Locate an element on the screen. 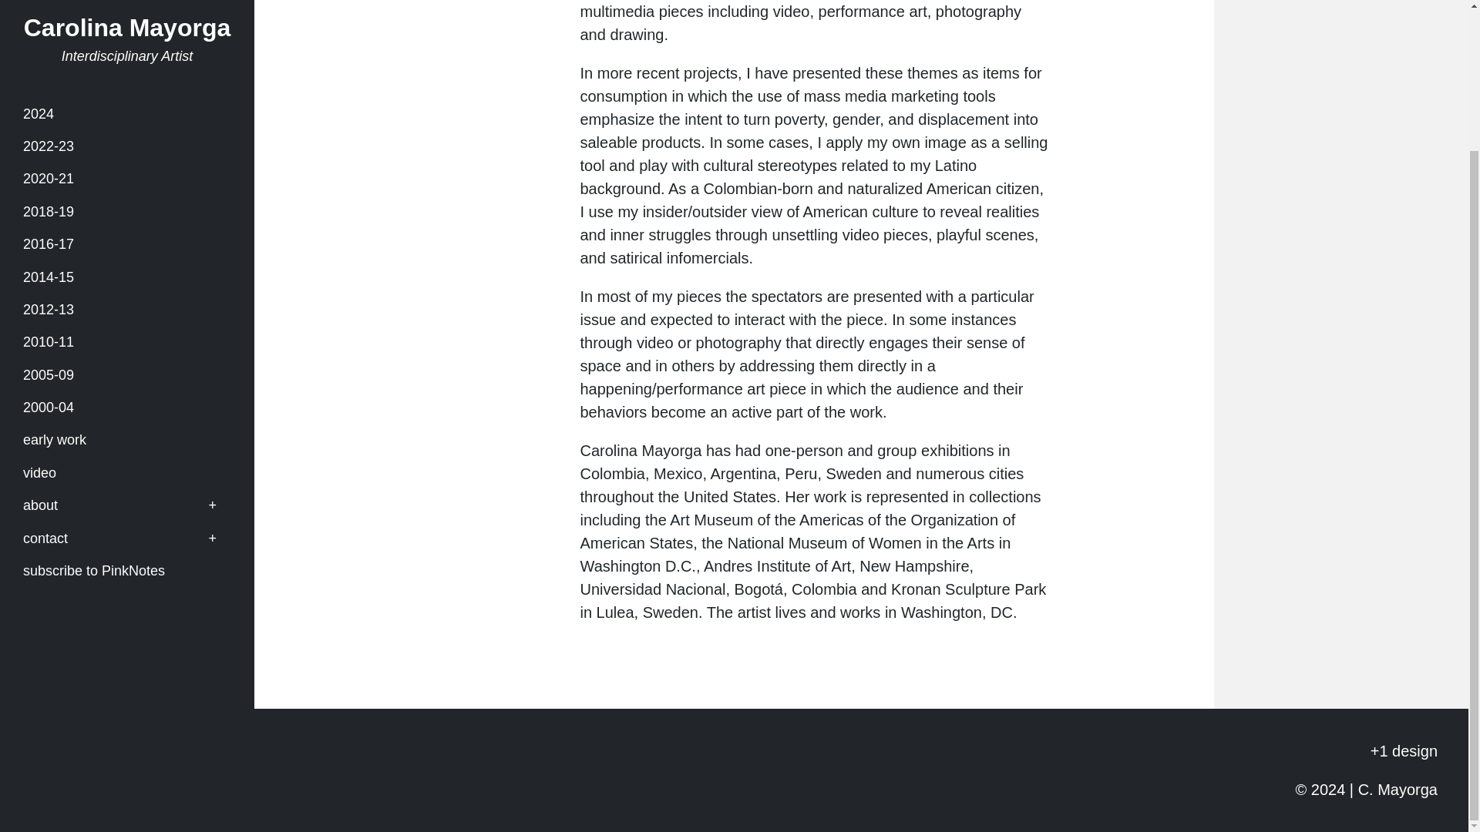  2005-09 is located at coordinates (126, 200).